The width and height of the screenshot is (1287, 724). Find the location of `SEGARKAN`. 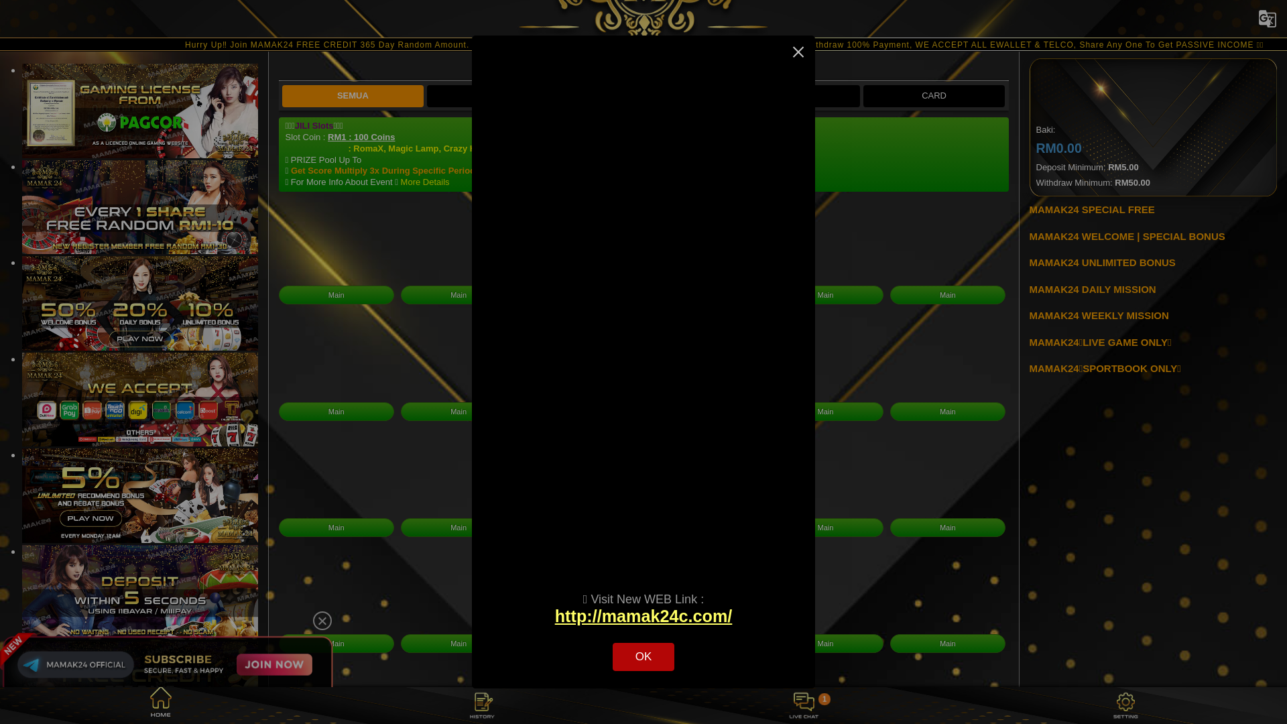

SEGARKAN is located at coordinates (1227, 176).